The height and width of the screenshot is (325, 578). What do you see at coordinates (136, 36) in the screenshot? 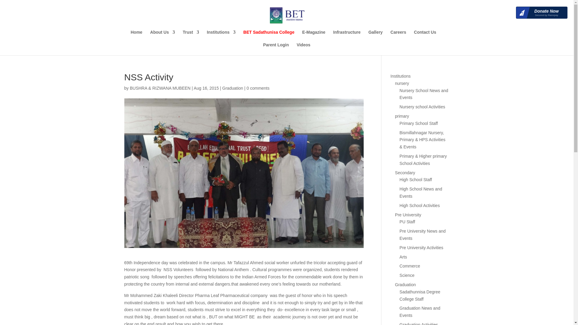
I see `Home` at bounding box center [136, 36].